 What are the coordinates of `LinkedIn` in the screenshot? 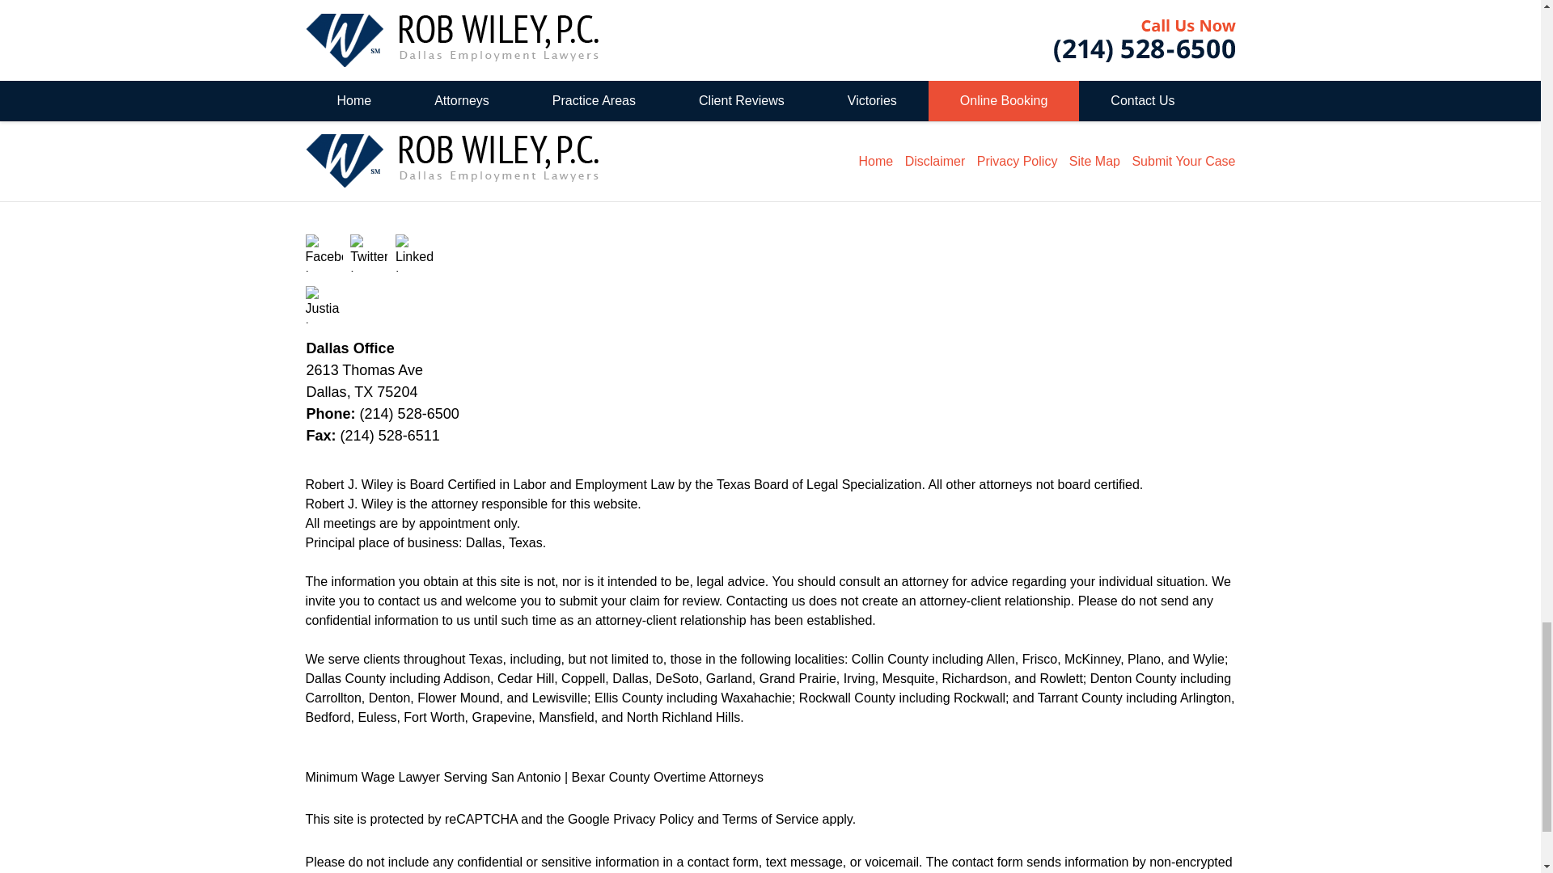 It's located at (414, 252).